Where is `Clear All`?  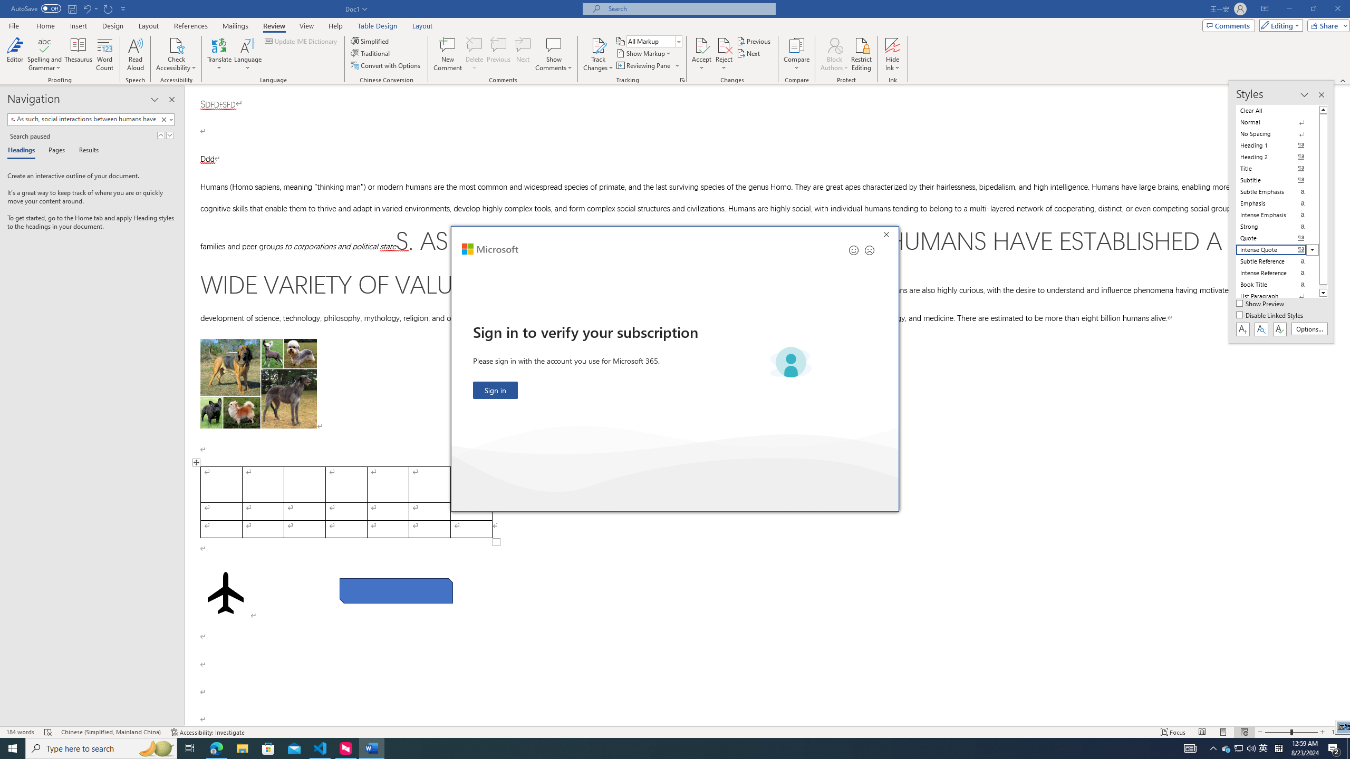
Clear All is located at coordinates (1277, 110).